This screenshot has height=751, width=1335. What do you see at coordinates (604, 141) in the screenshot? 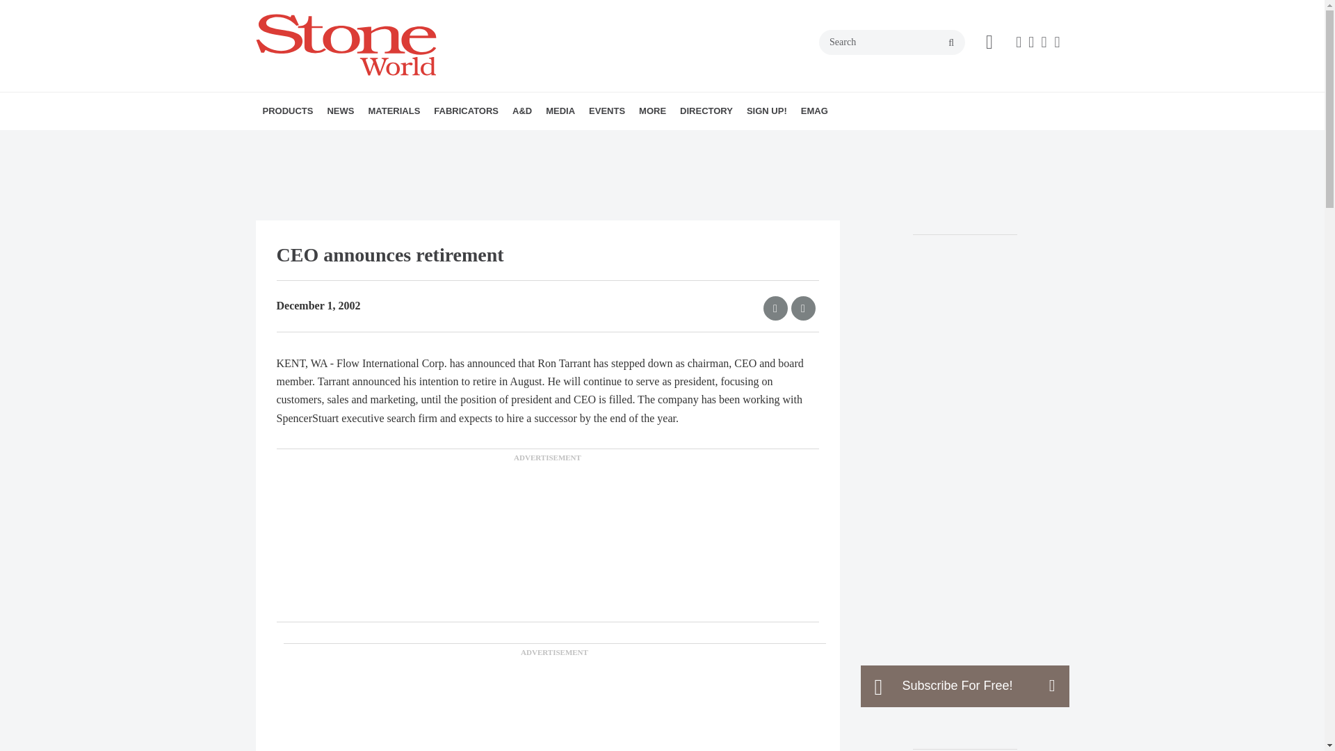
I see `INTERIOR DESIGN` at bounding box center [604, 141].